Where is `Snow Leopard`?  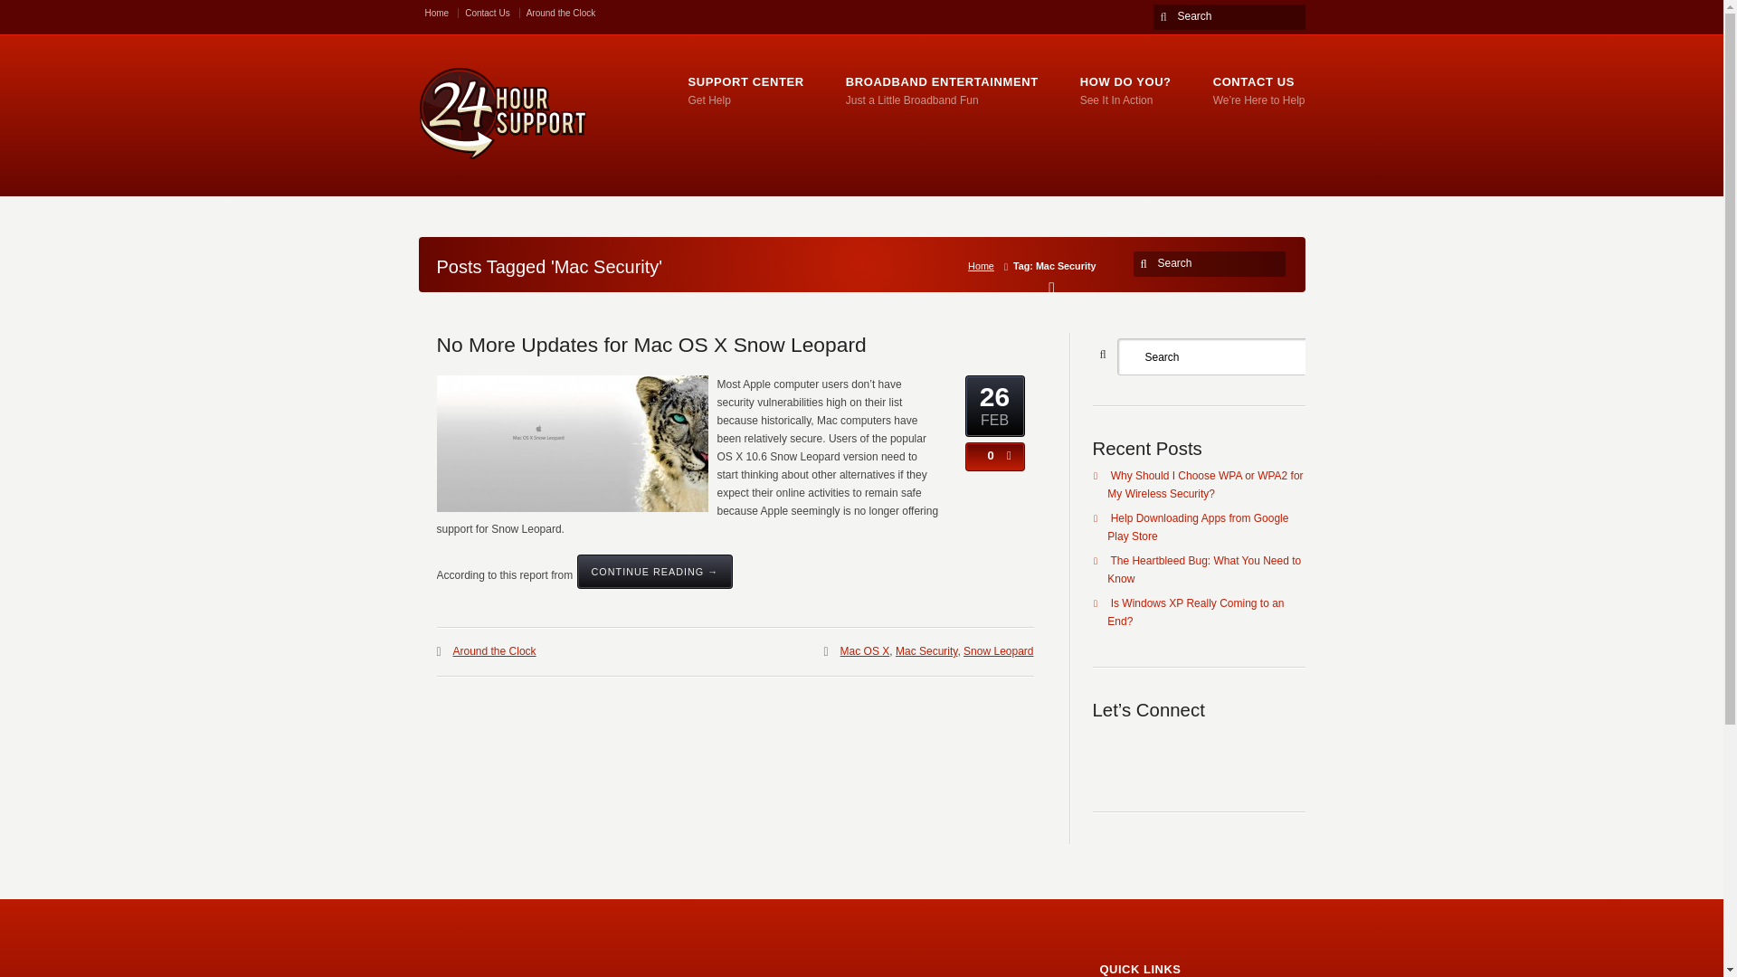
Snow Leopard is located at coordinates (999, 651).